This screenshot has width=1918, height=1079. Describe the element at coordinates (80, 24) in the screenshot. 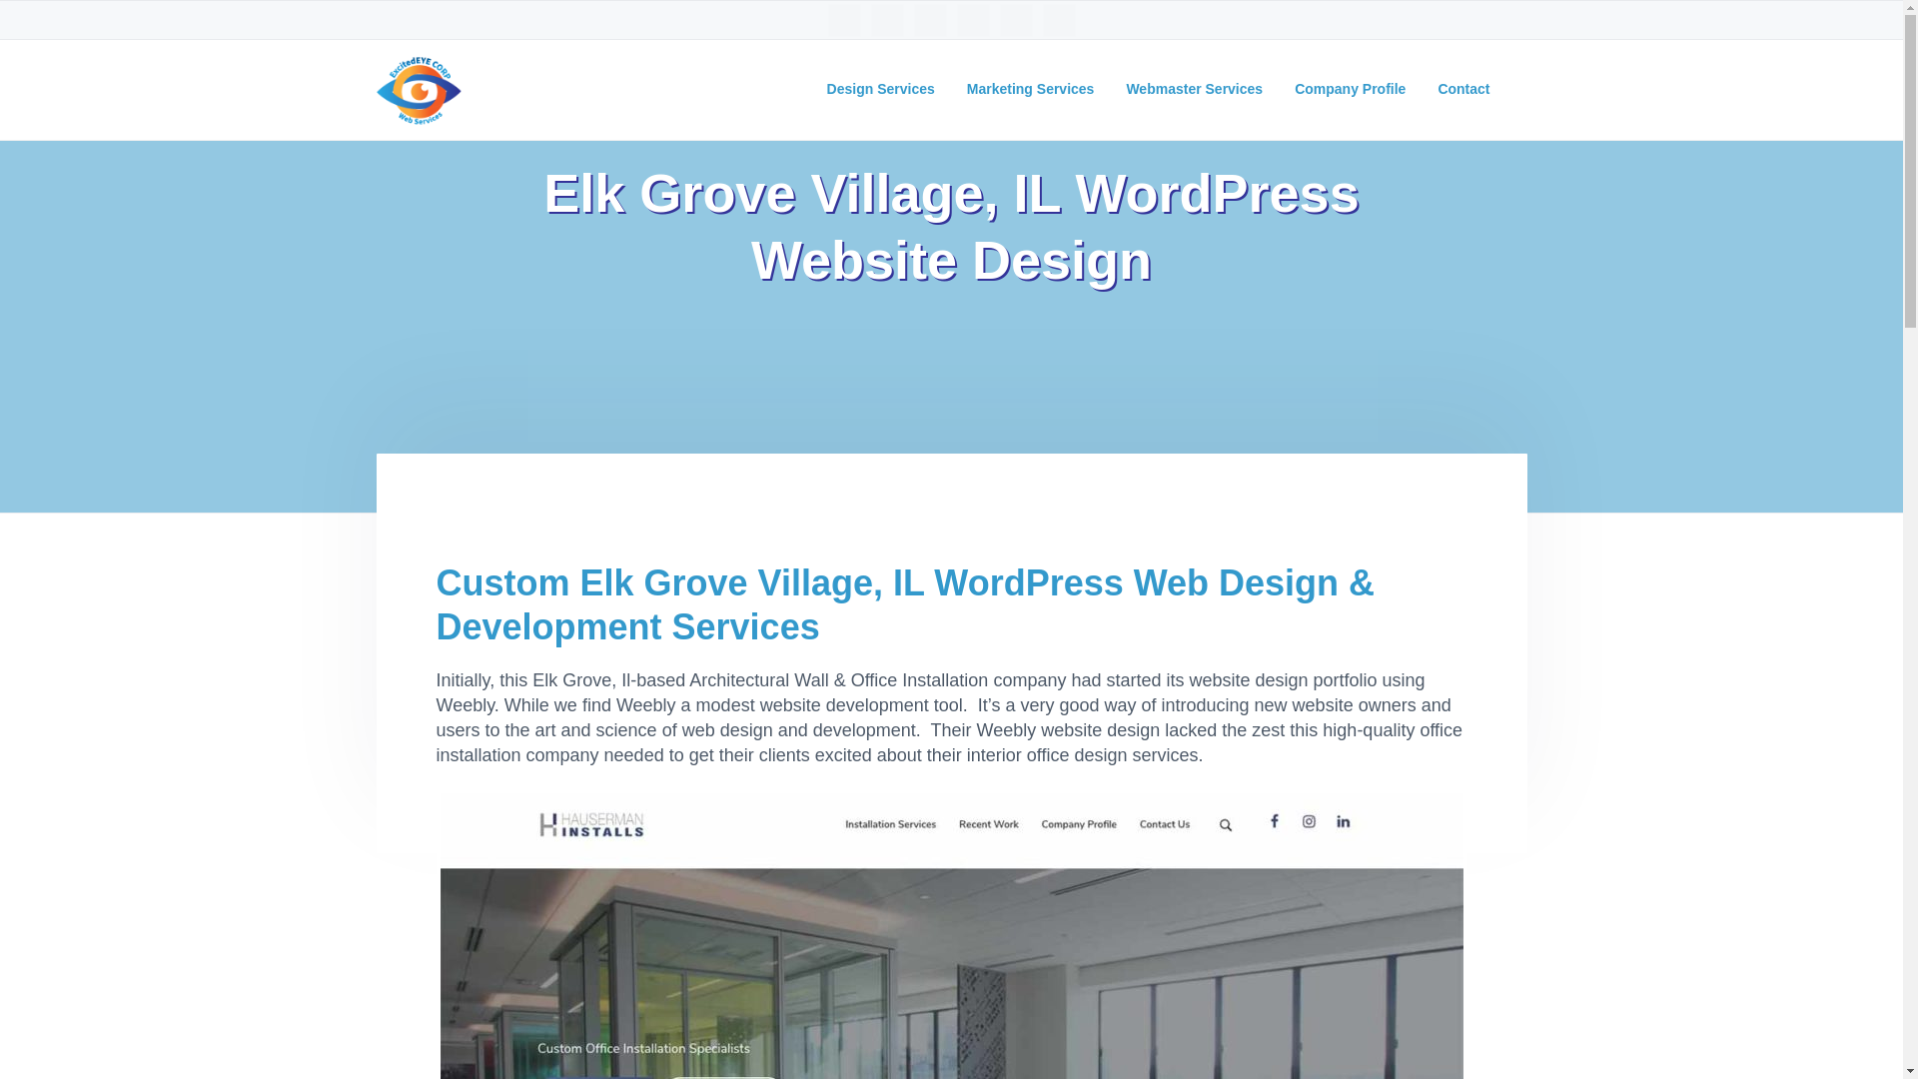

I see `Search` at that location.